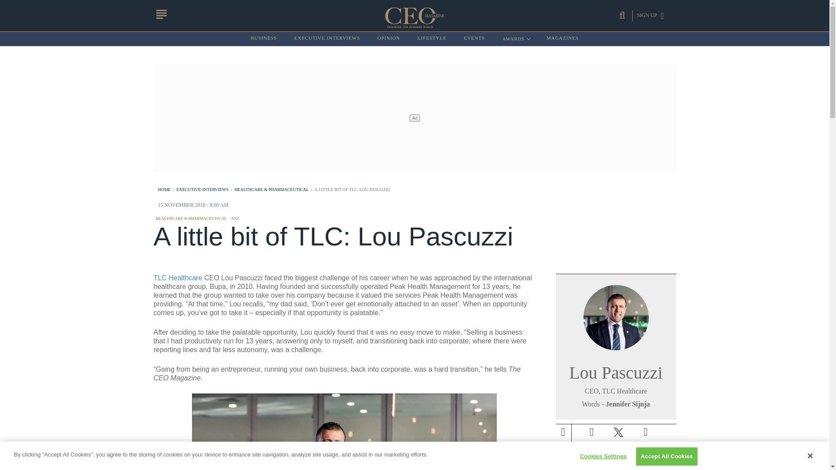 The height and width of the screenshot is (470, 836). Describe the element at coordinates (645, 432) in the screenshot. I see `Share to Facebook` at that location.